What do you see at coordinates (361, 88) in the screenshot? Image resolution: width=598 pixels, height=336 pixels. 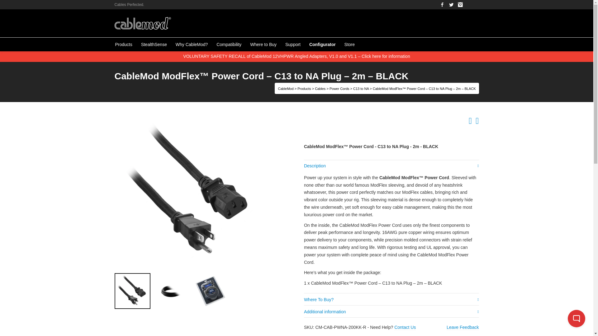 I see `Go to the C13 to NA Product Category archives.` at bounding box center [361, 88].